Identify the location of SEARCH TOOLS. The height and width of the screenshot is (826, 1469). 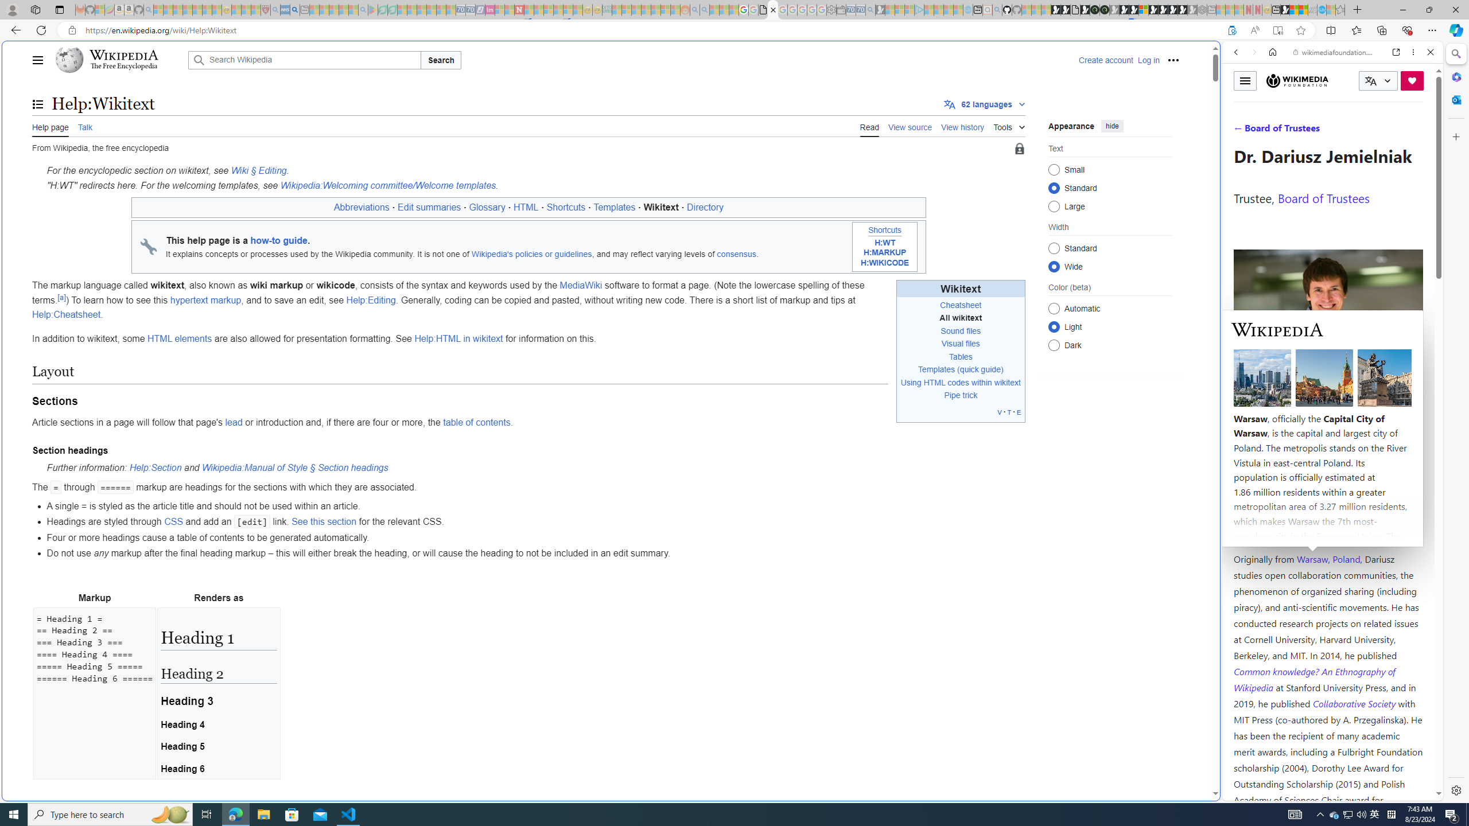
(1362, 131).